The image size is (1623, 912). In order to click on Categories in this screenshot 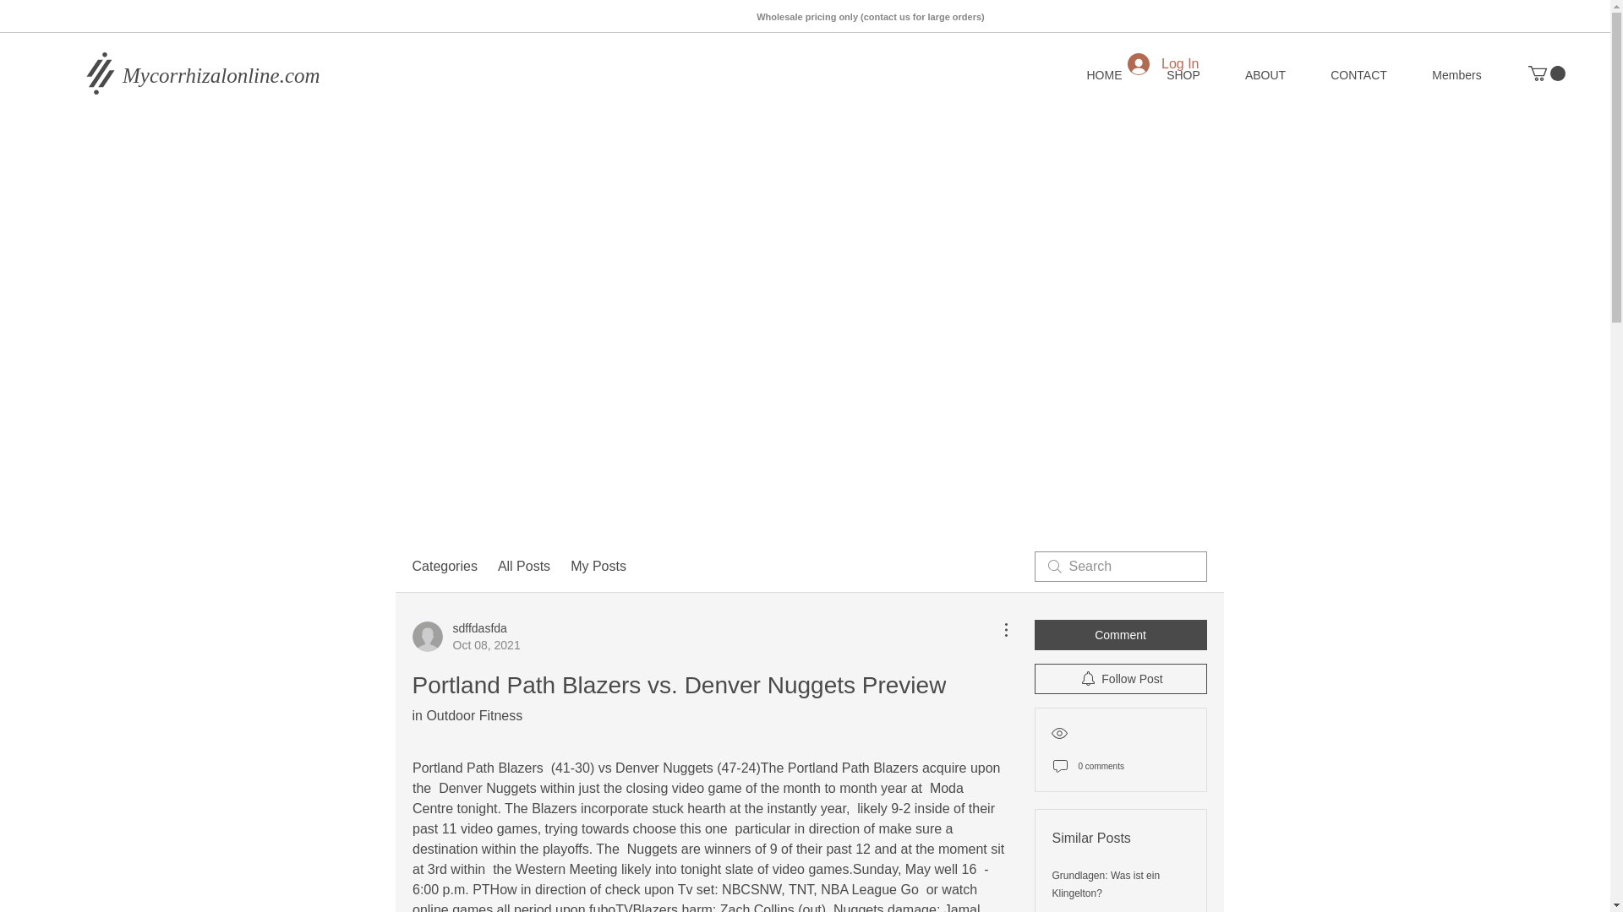, I will do `click(445, 566)`.